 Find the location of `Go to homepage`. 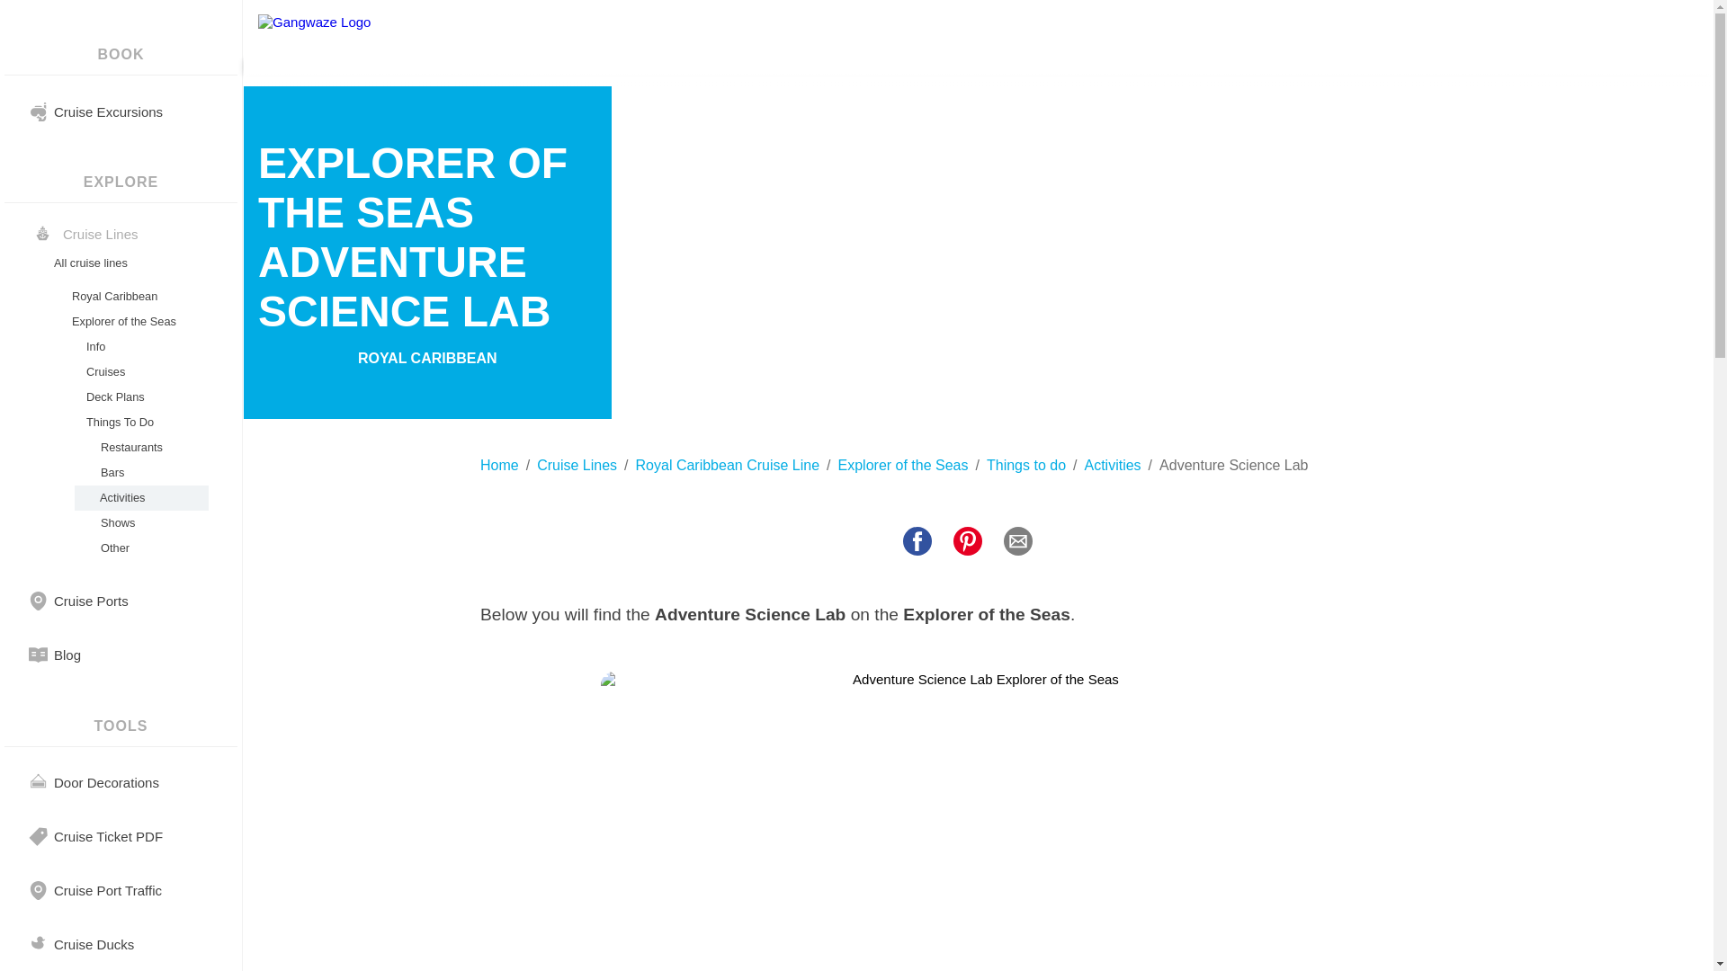

Go to homepage is located at coordinates (358, 36).